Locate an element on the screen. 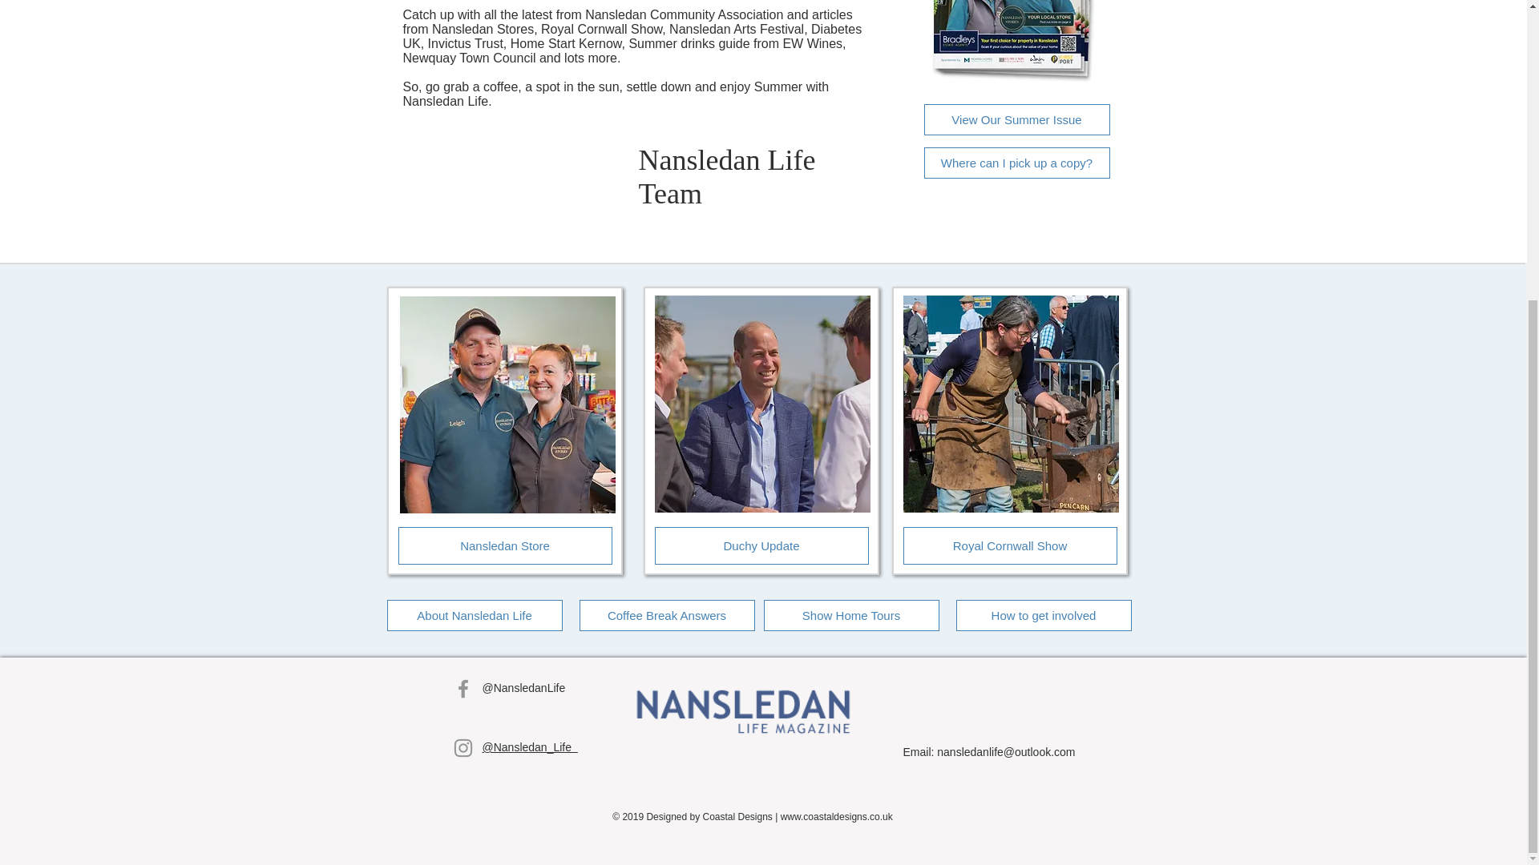  About Nansledan Life is located at coordinates (473, 615).